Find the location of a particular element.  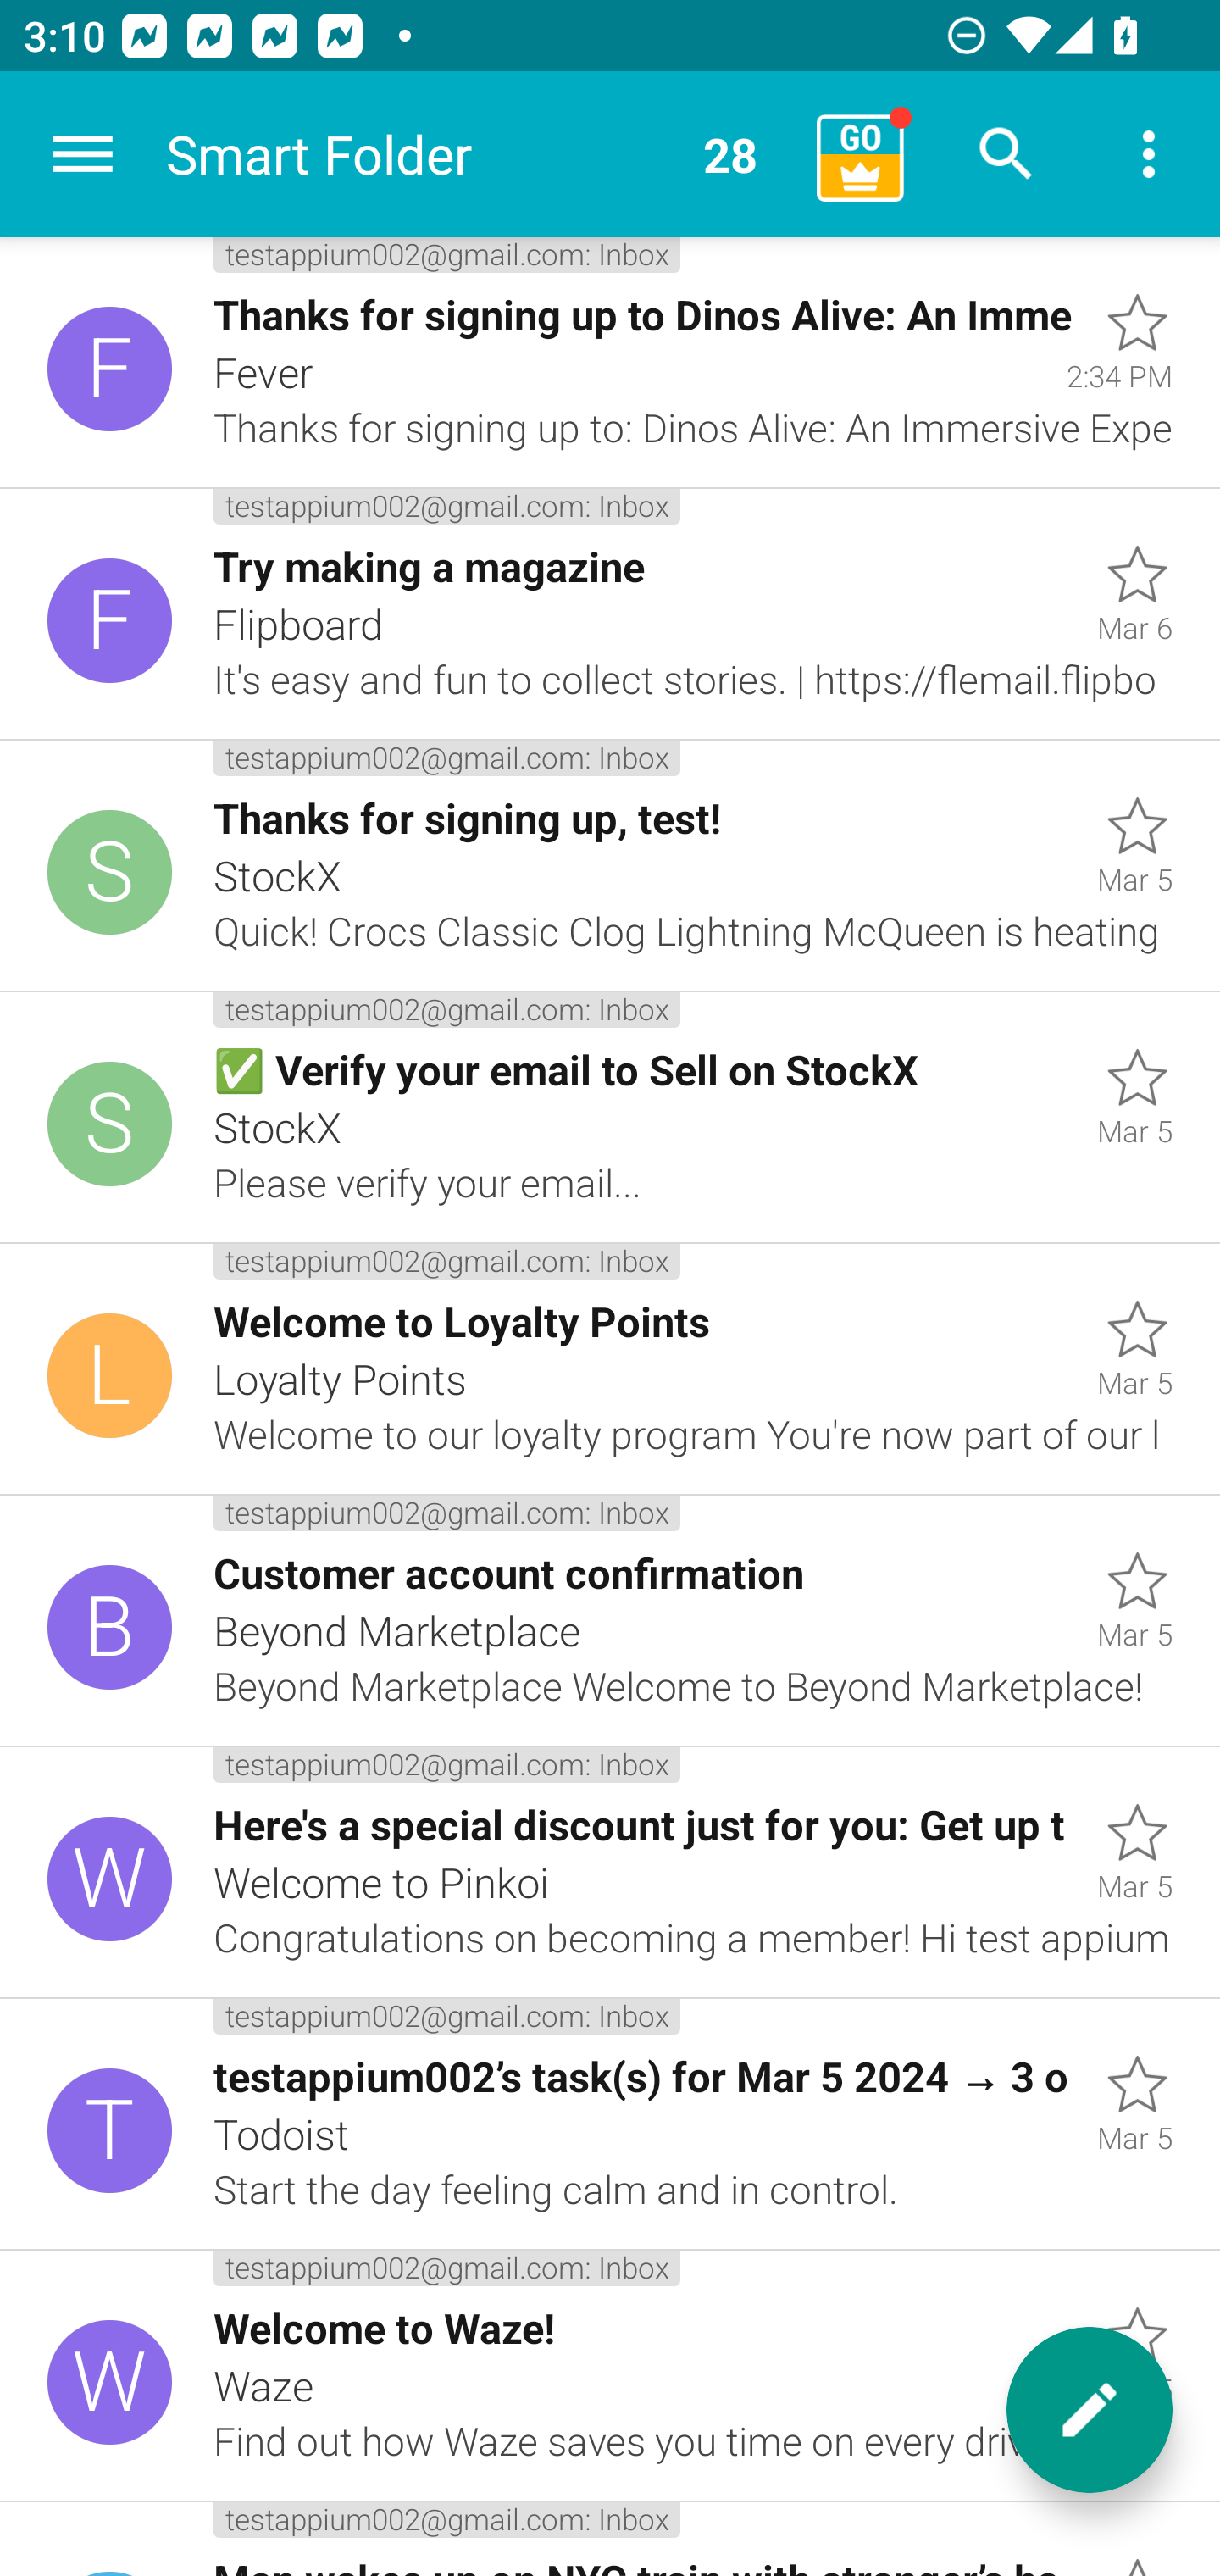

New message is located at coordinates (1090, 2410).